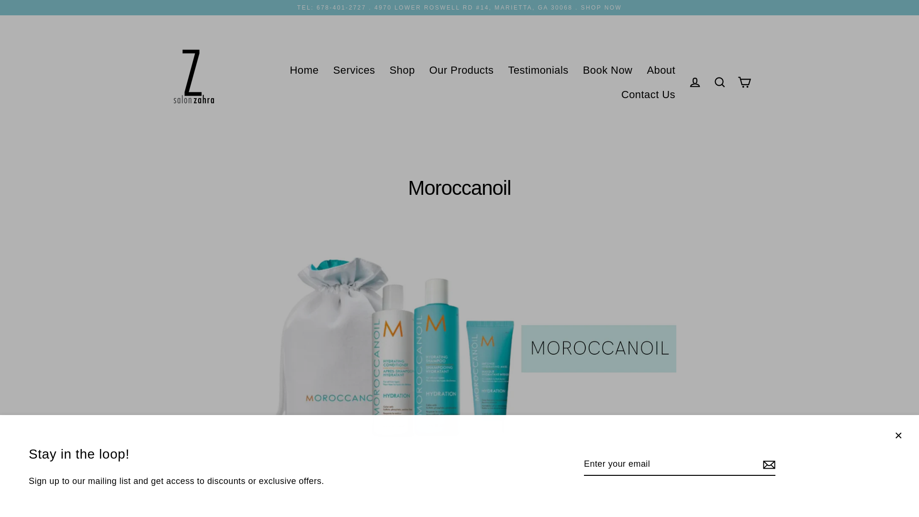 Image resolution: width=919 pixels, height=517 pixels. Describe the element at coordinates (402, 70) in the screenshot. I see `Shop` at that location.